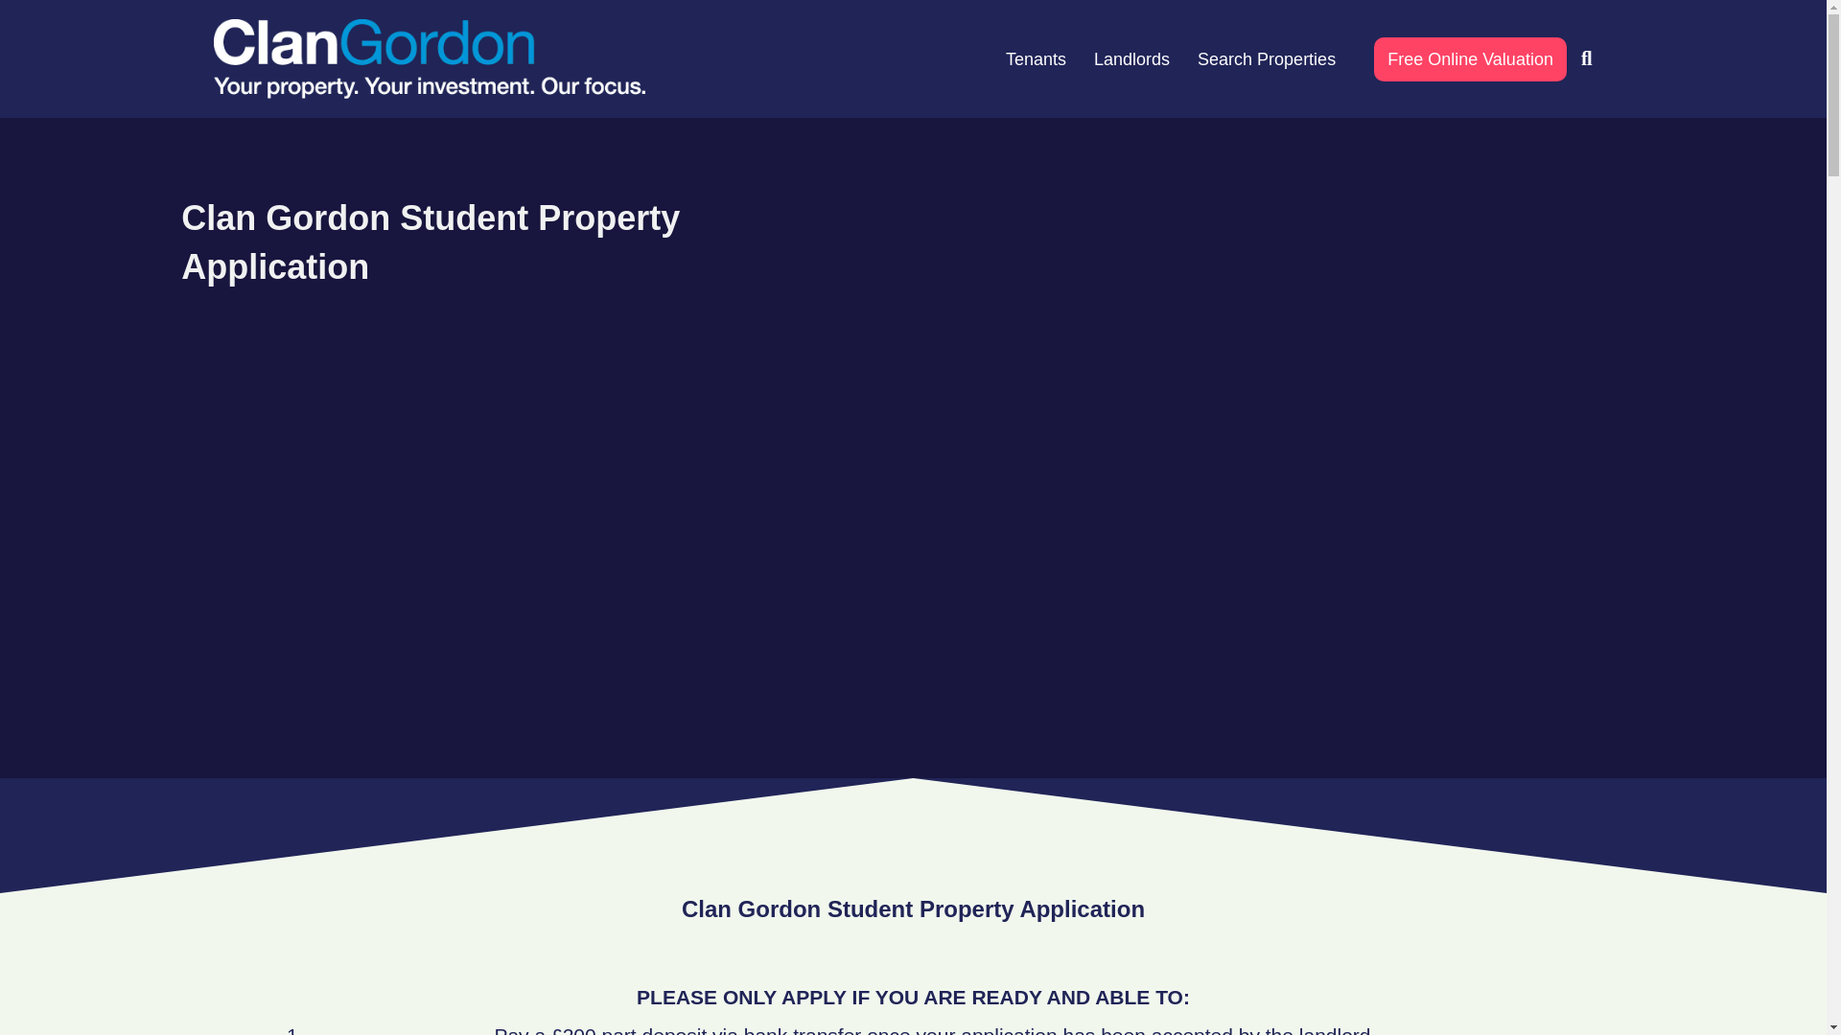 This screenshot has width=1841, height=1035. I want to click on Search Properties, so click(1266, 59).